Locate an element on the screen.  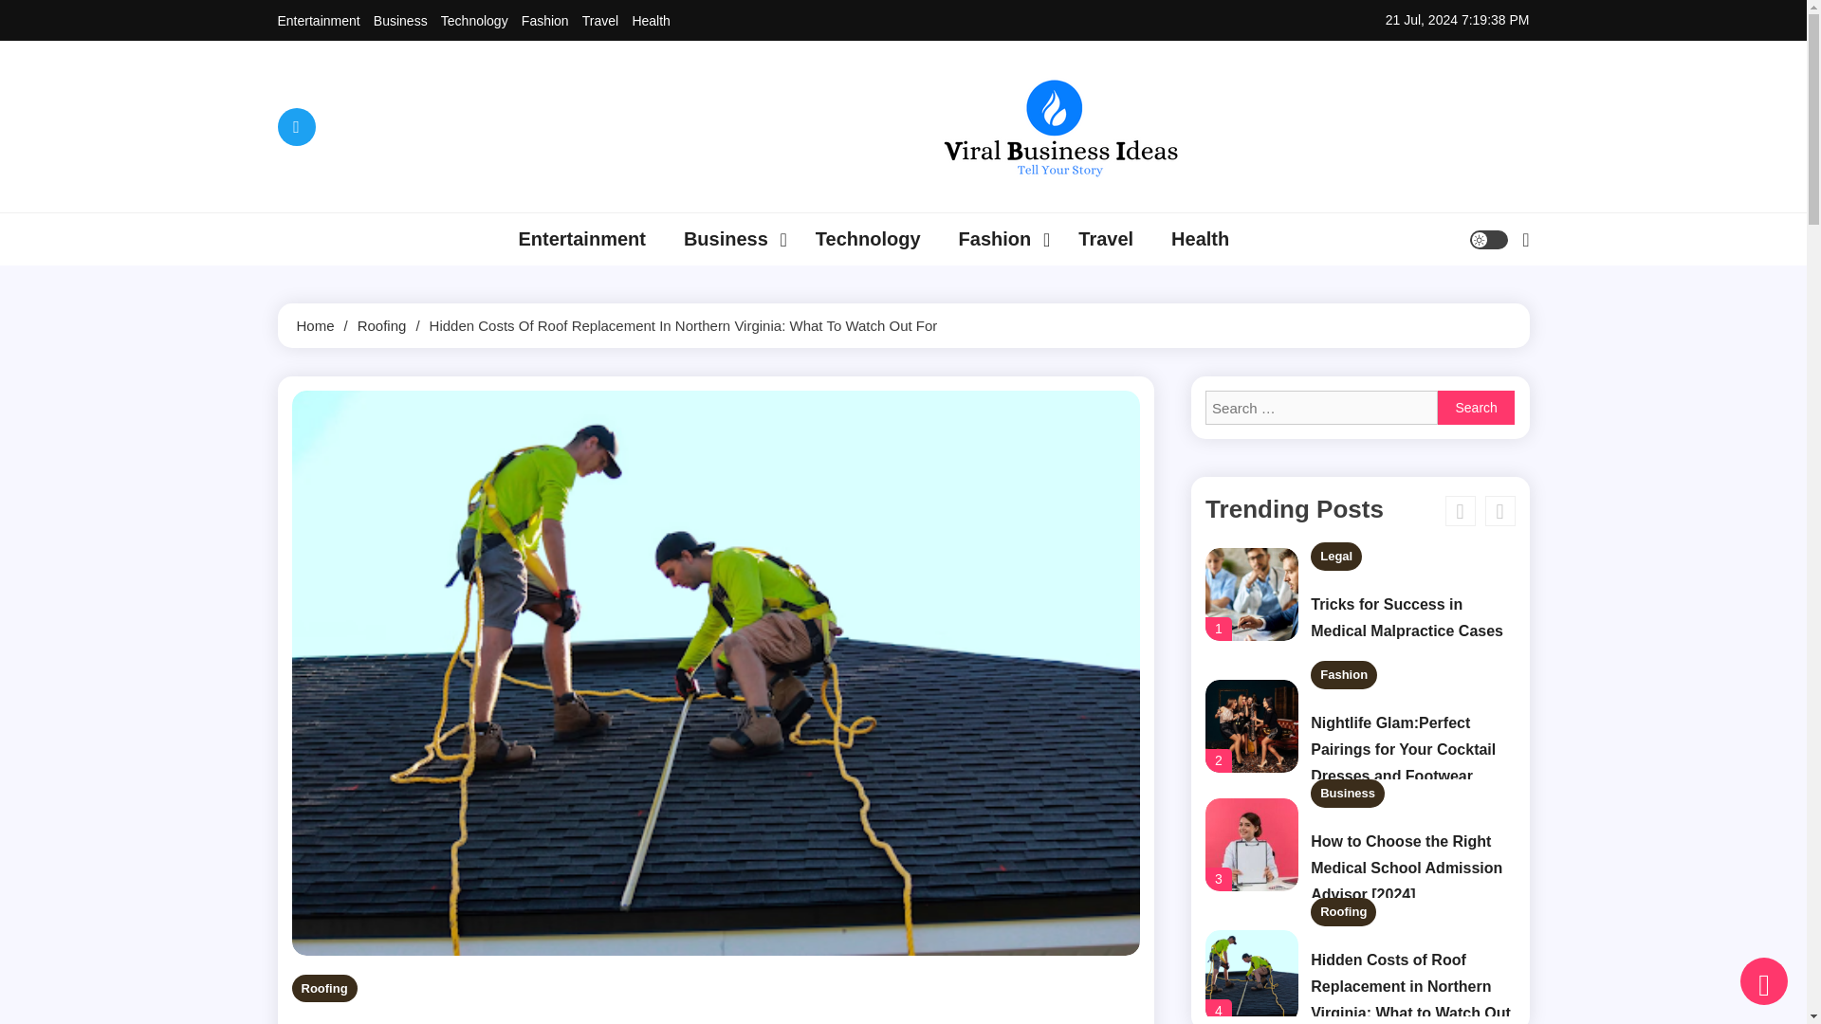
Health is located at coordinates (651, 21).